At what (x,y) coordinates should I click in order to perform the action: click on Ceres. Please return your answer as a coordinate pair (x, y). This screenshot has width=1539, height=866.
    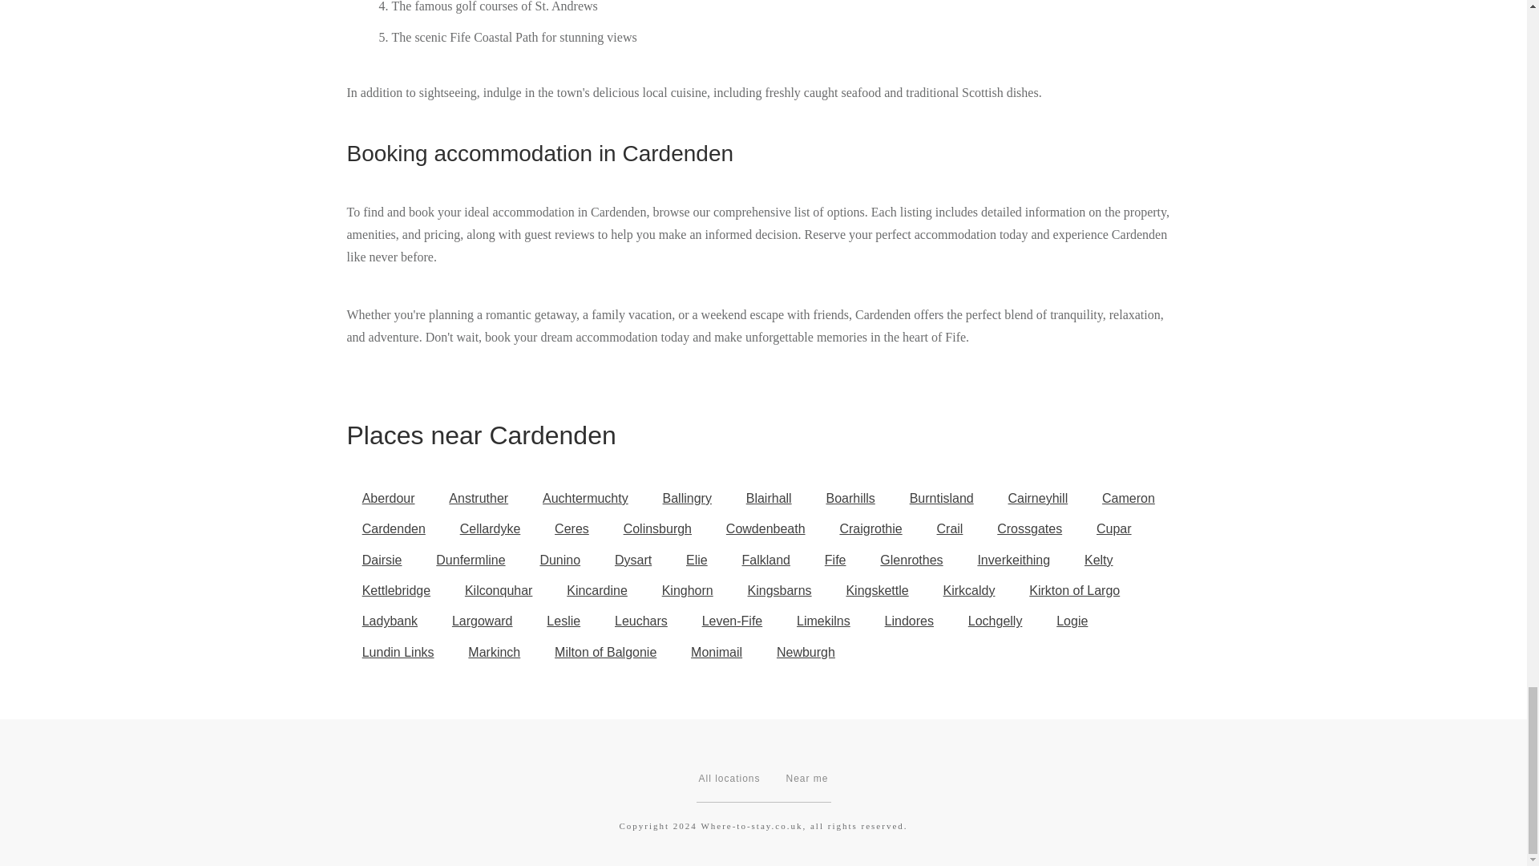
    Looking at the image, I should click on (572, 529).